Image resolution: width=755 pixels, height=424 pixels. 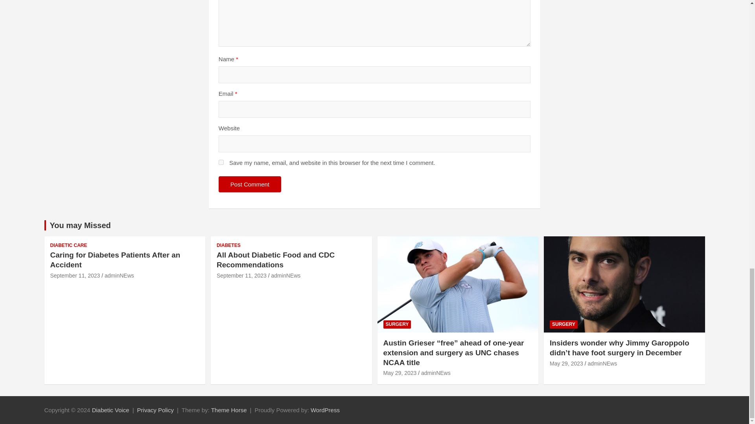 What do you see at coordinates (115, 260) in the screenshot?
I see `Caring for Diabetes Patients After an Accident` at bounding box center [115, 260].